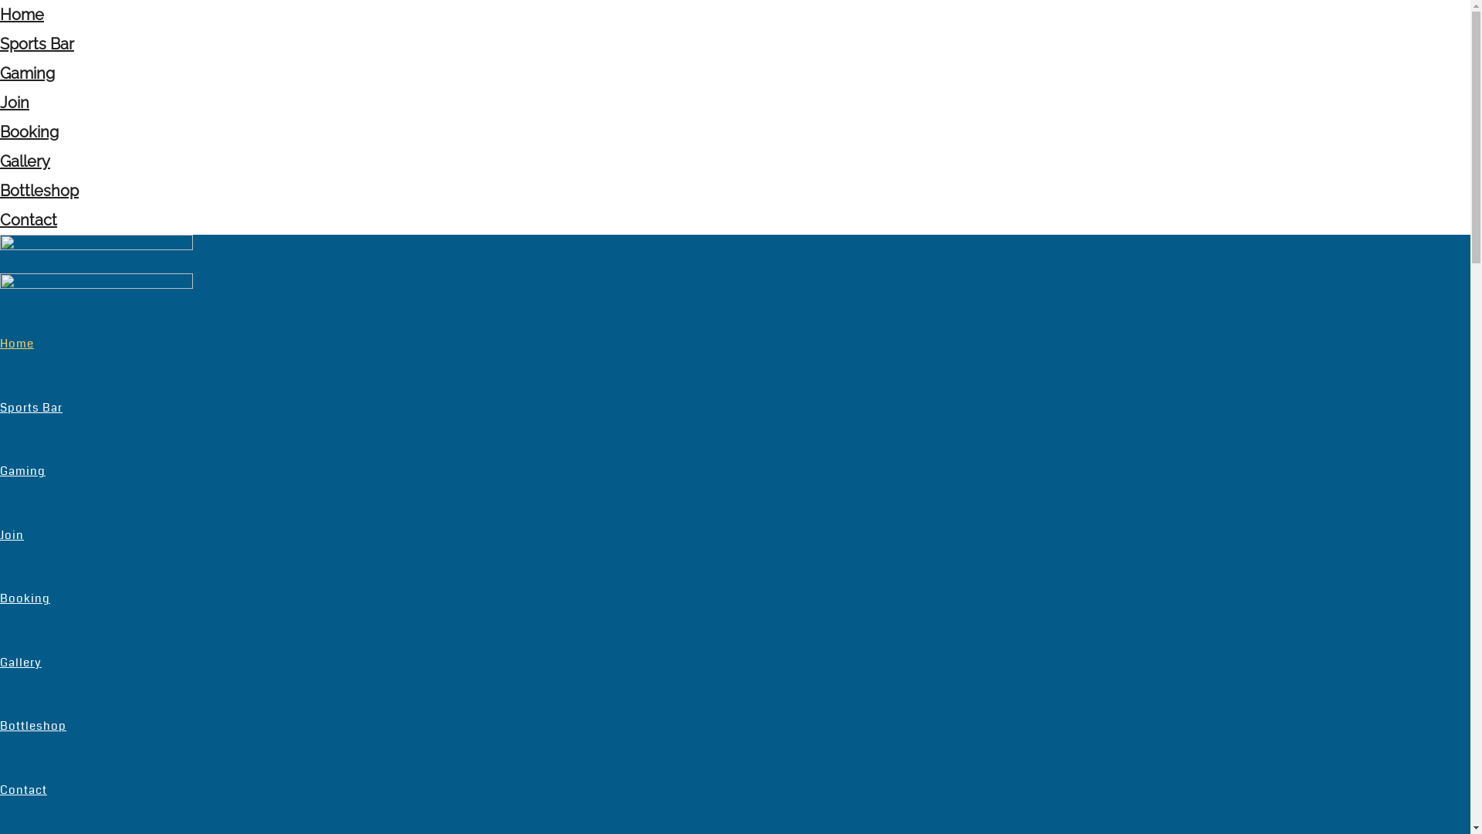  Describe the element at coordinates (31, 408) in the screenshot. I see `Sports Bar` at that location.